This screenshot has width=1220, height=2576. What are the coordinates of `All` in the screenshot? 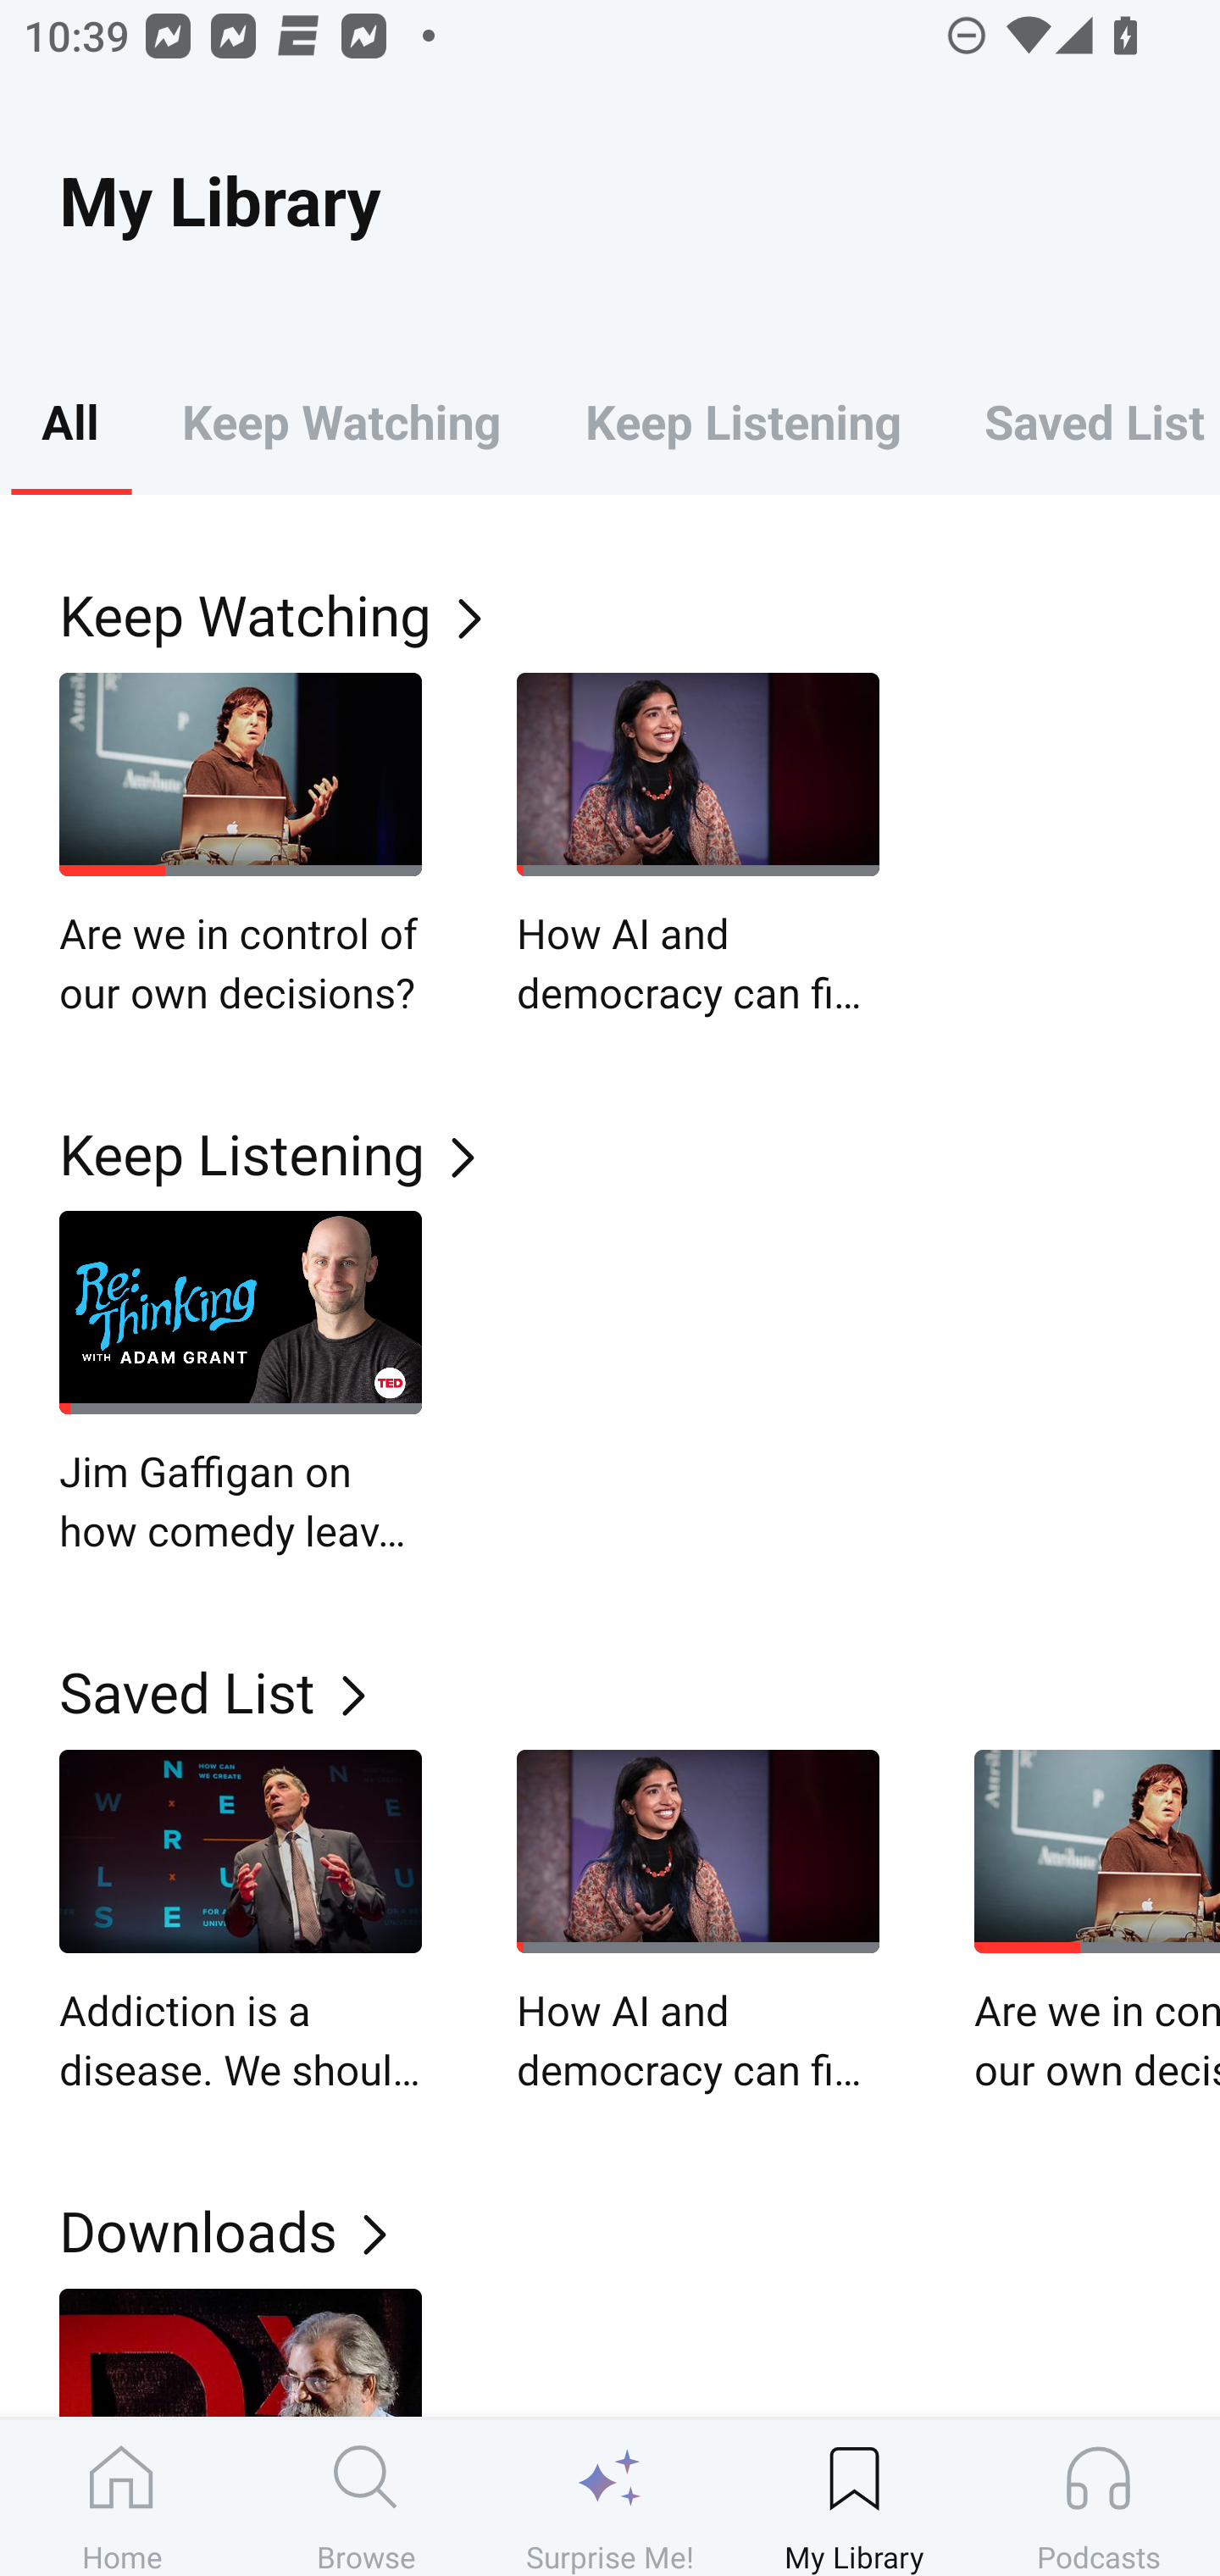 It's located at (69, 420).